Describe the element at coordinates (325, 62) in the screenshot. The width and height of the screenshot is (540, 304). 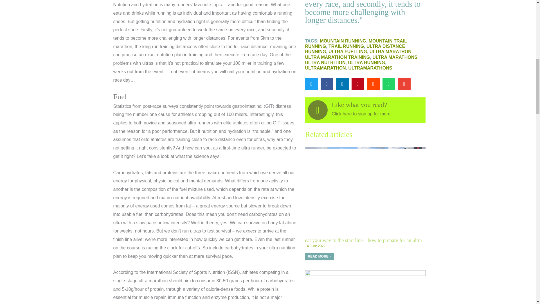
I see `ULTRA NUTRITION` at that location.